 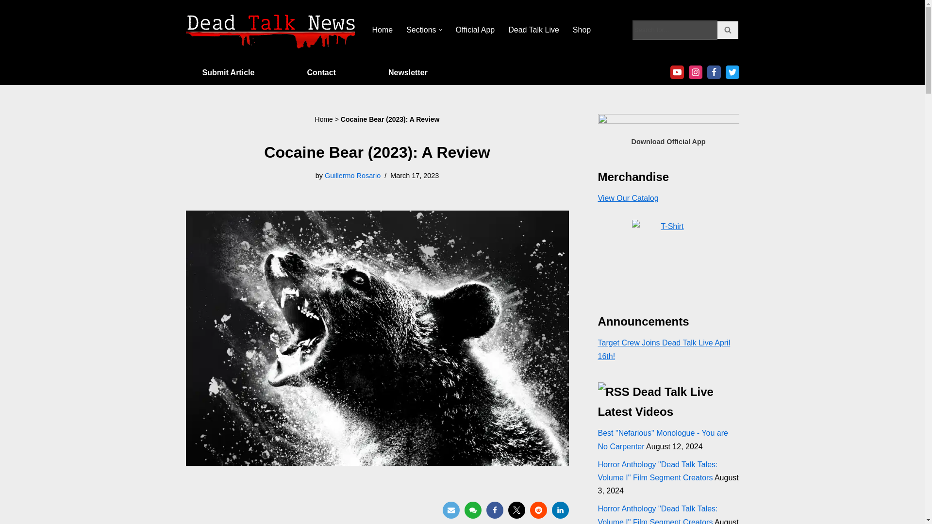 I want to click on Newsletter, so click(x=408, y=73).